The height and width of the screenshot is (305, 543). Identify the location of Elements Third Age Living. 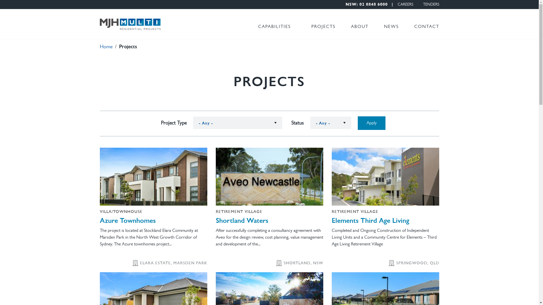
(385, 220).